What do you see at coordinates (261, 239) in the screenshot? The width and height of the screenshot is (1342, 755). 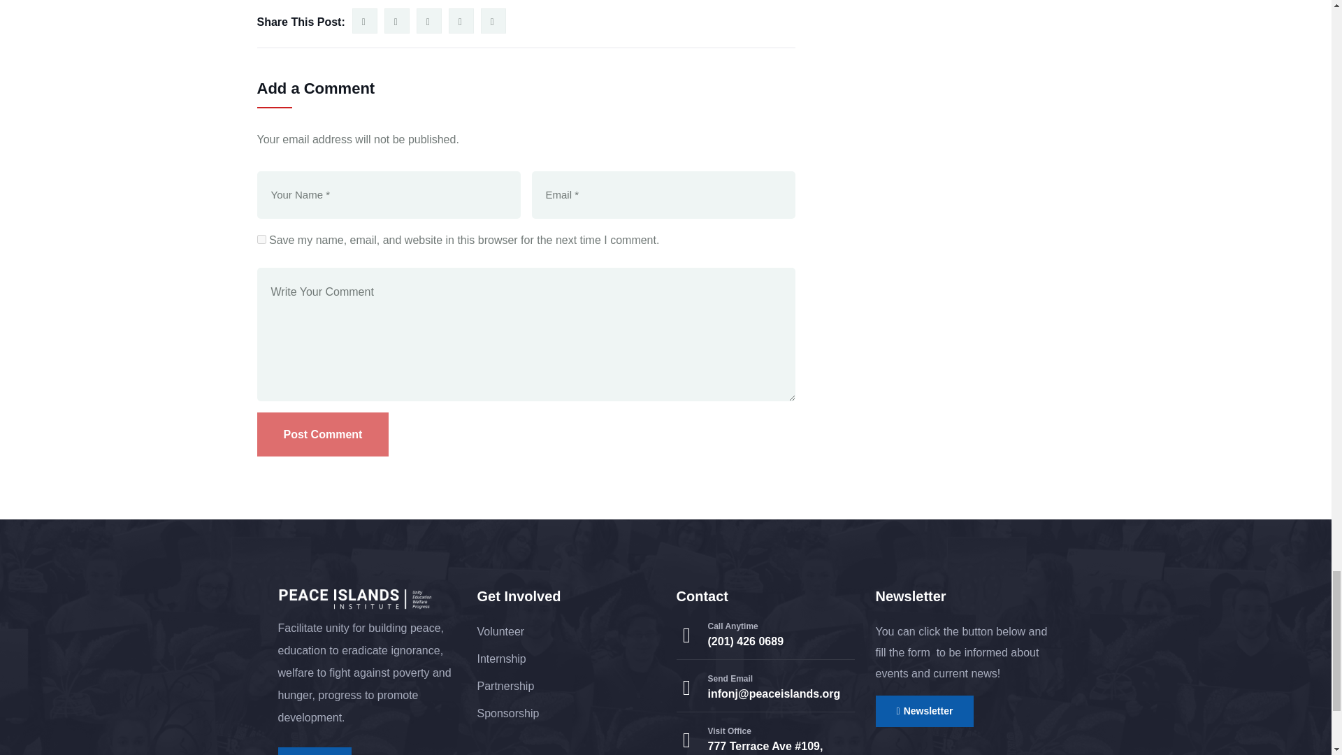 I see `yes` at bounding box center [261, 239].